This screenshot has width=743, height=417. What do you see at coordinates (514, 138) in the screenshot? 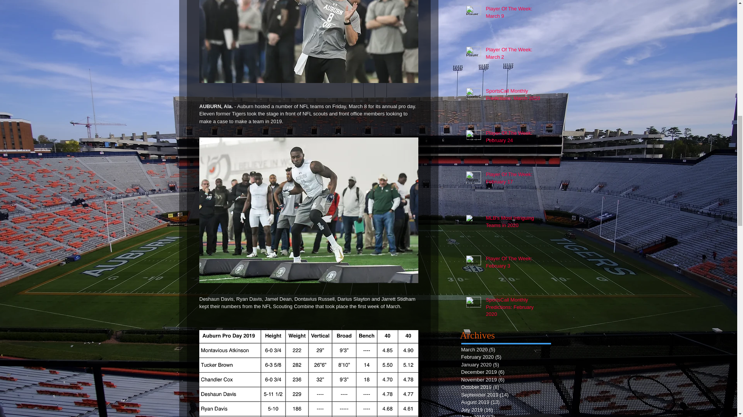
I see `Player Of The Week: February 24` at bounding box center [514, 138].